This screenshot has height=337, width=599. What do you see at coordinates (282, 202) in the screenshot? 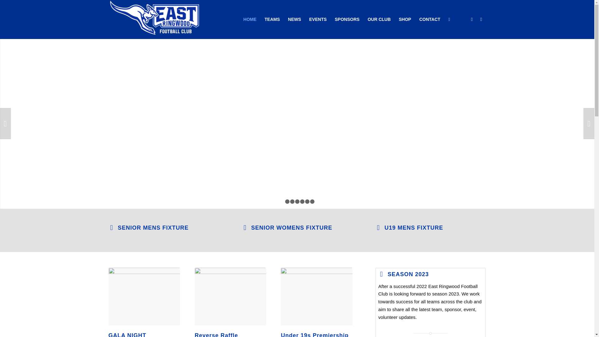
I see `1` at bounding box center [282, 202].